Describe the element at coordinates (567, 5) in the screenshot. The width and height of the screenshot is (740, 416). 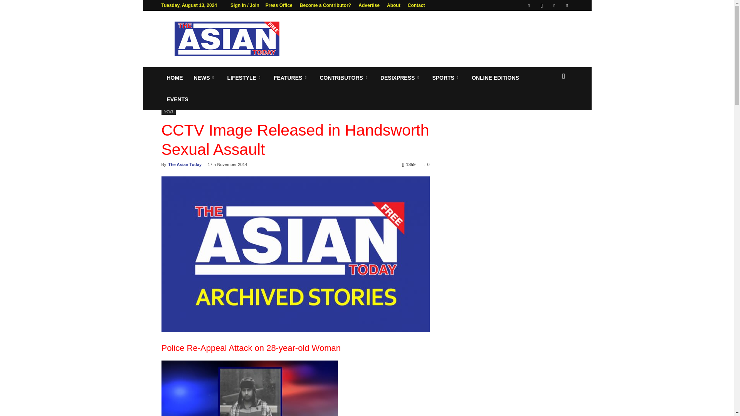
I see `Youtube` at that location.